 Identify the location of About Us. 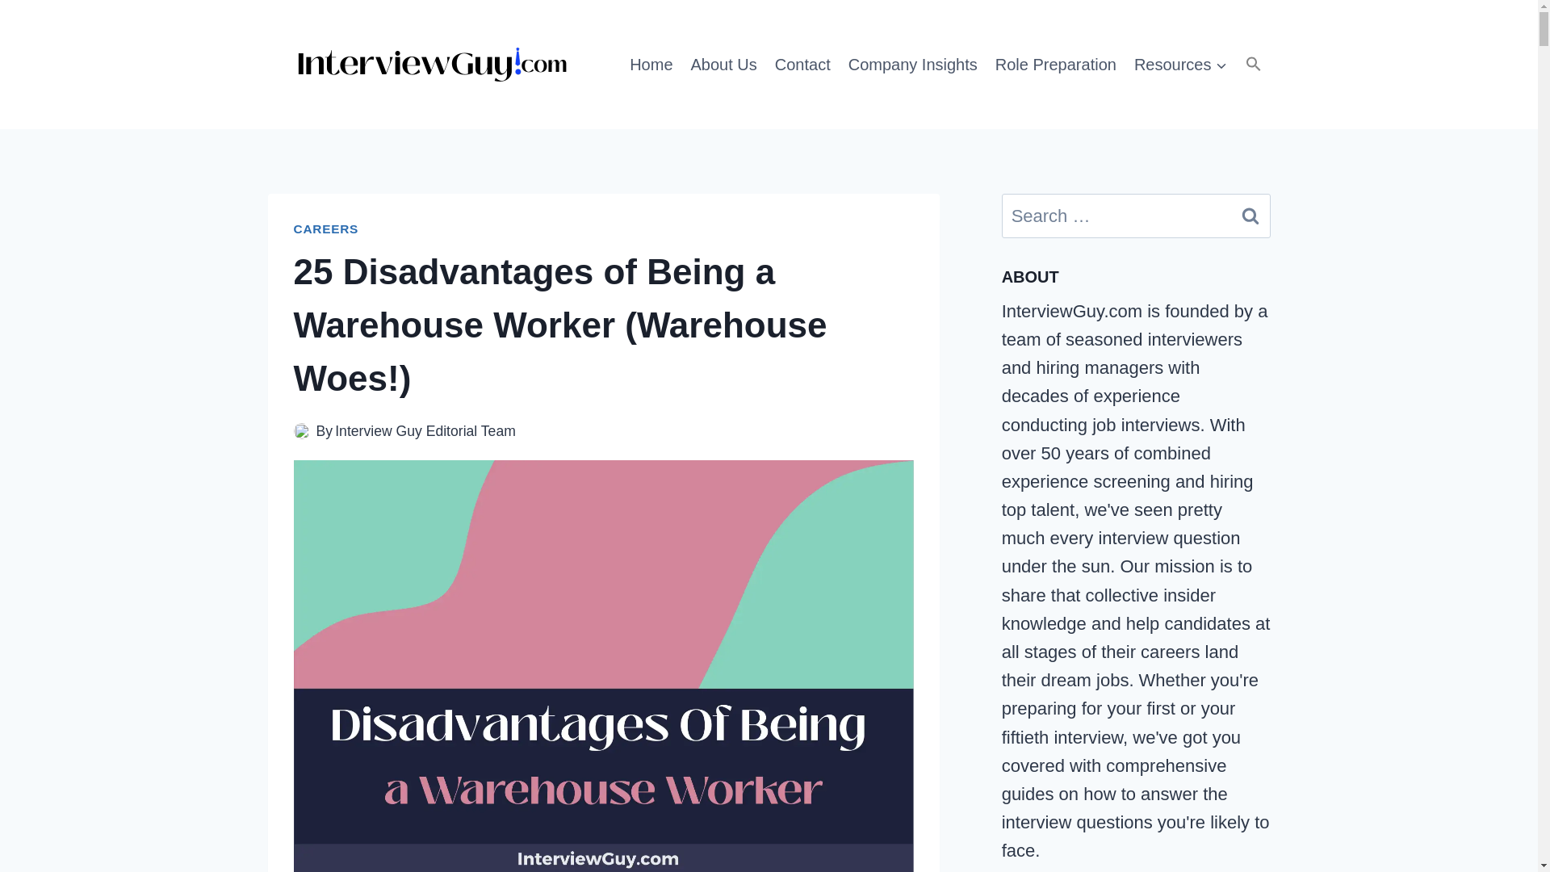
(723, 64).